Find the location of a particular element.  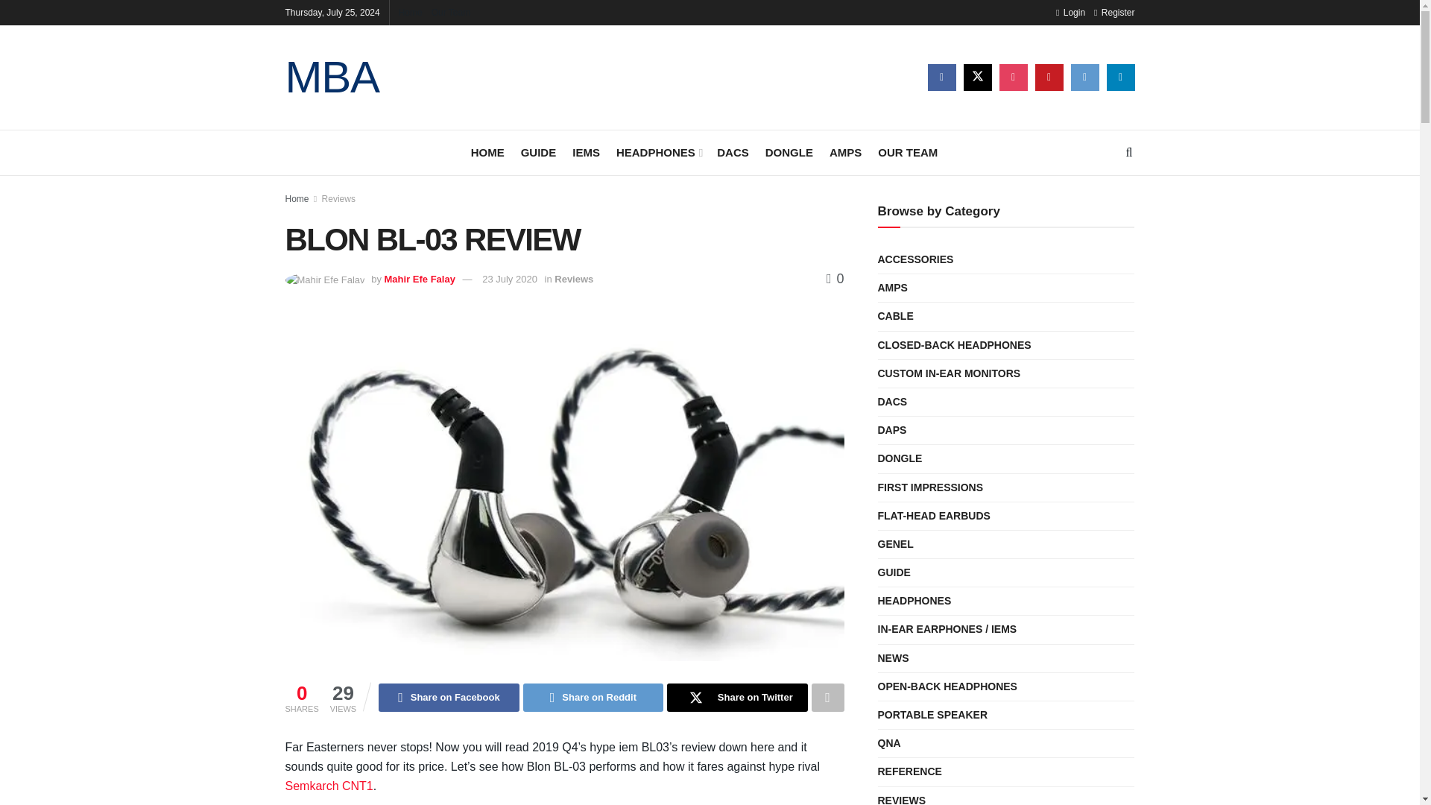

OUR TEAM is located at coordinates (908, 152).